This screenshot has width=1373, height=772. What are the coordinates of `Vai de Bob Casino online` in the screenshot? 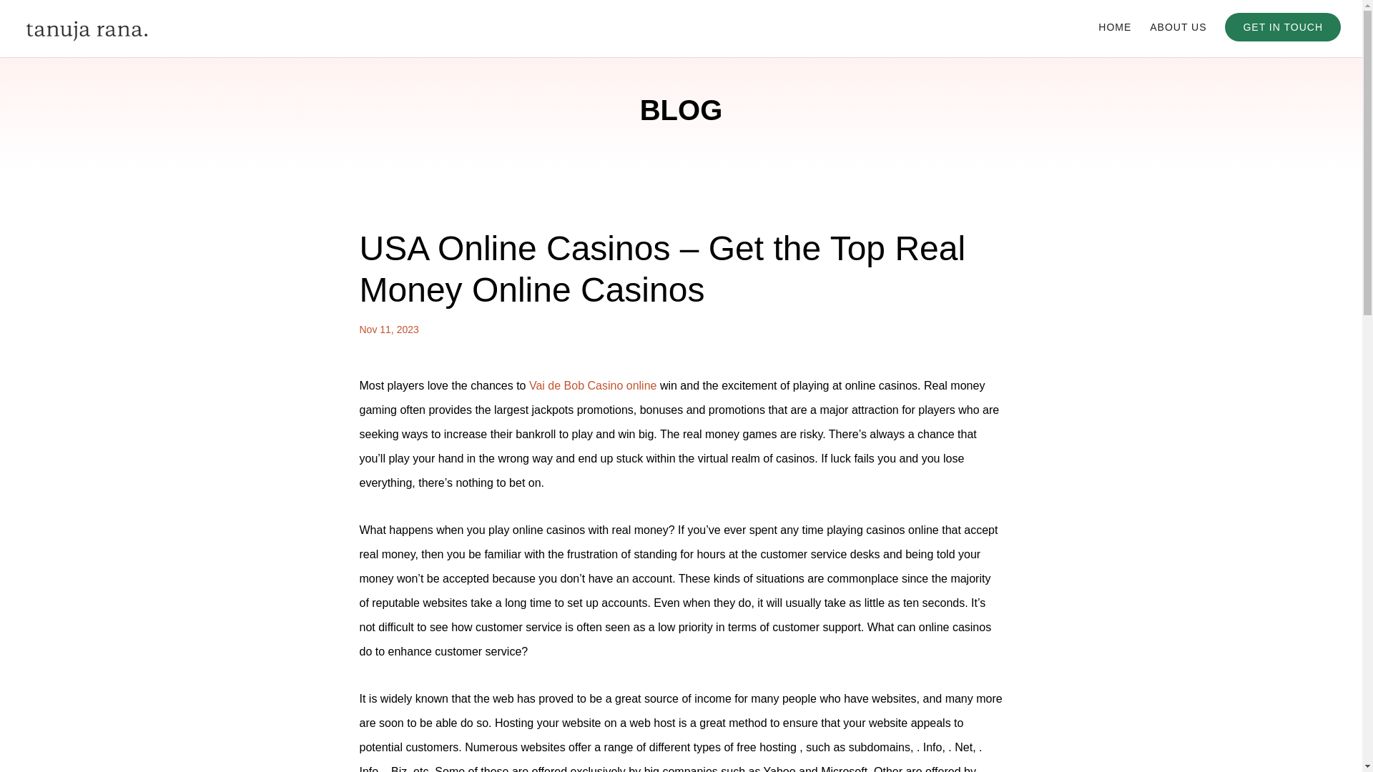 It's located at (593, 385).